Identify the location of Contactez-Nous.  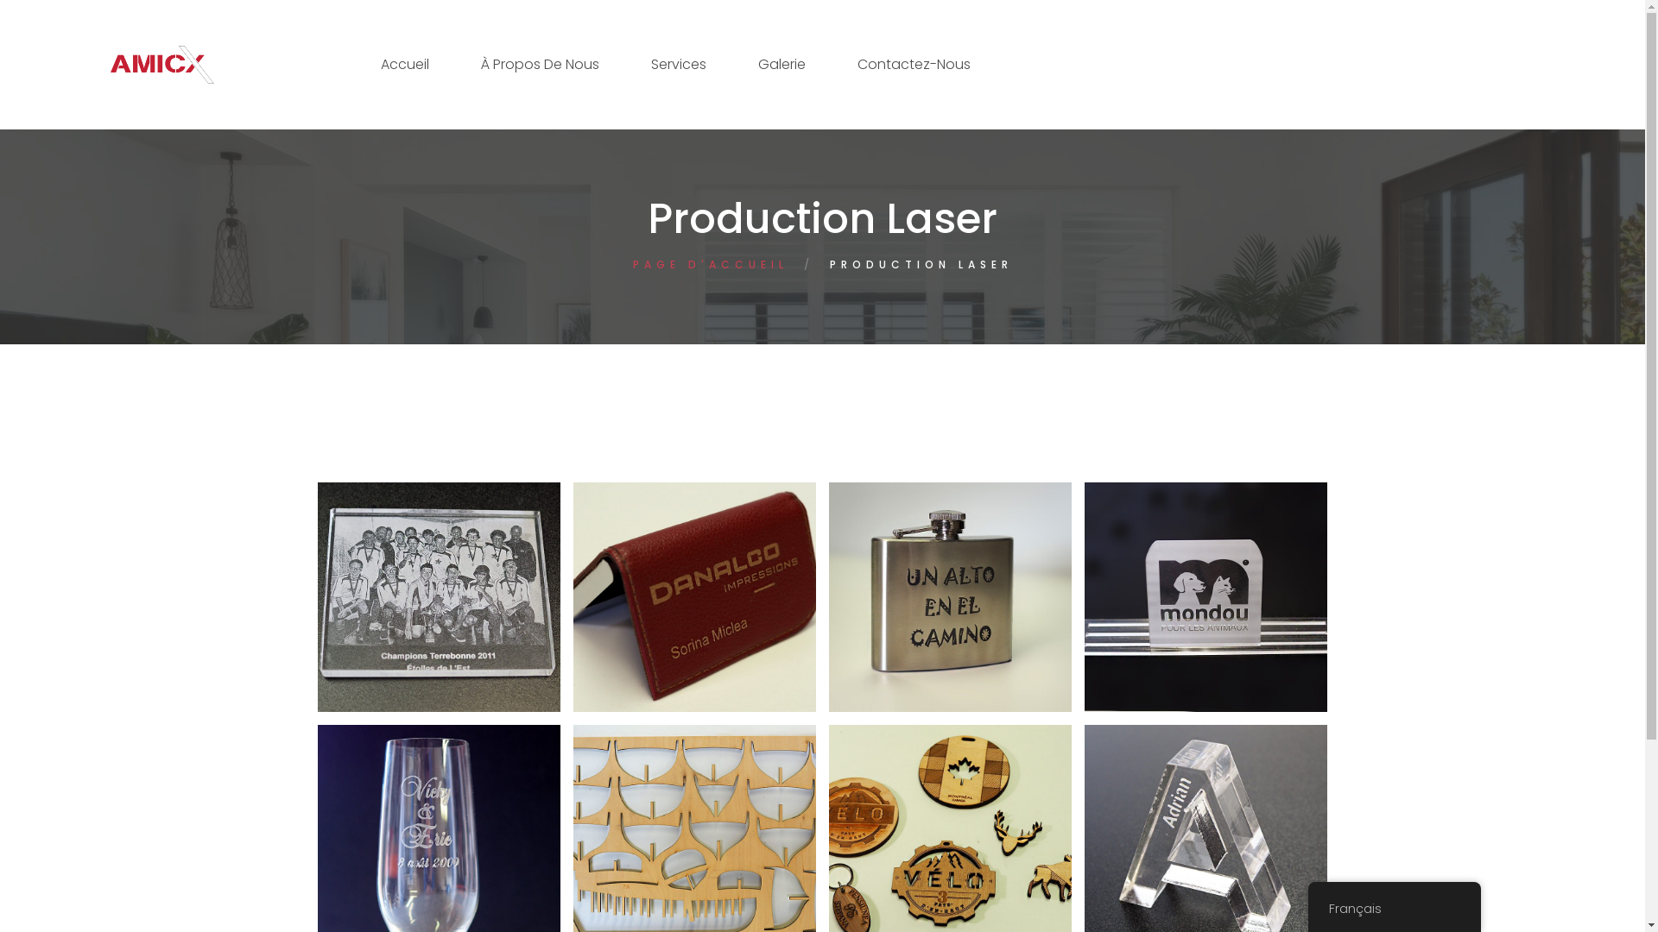
(914, 65).